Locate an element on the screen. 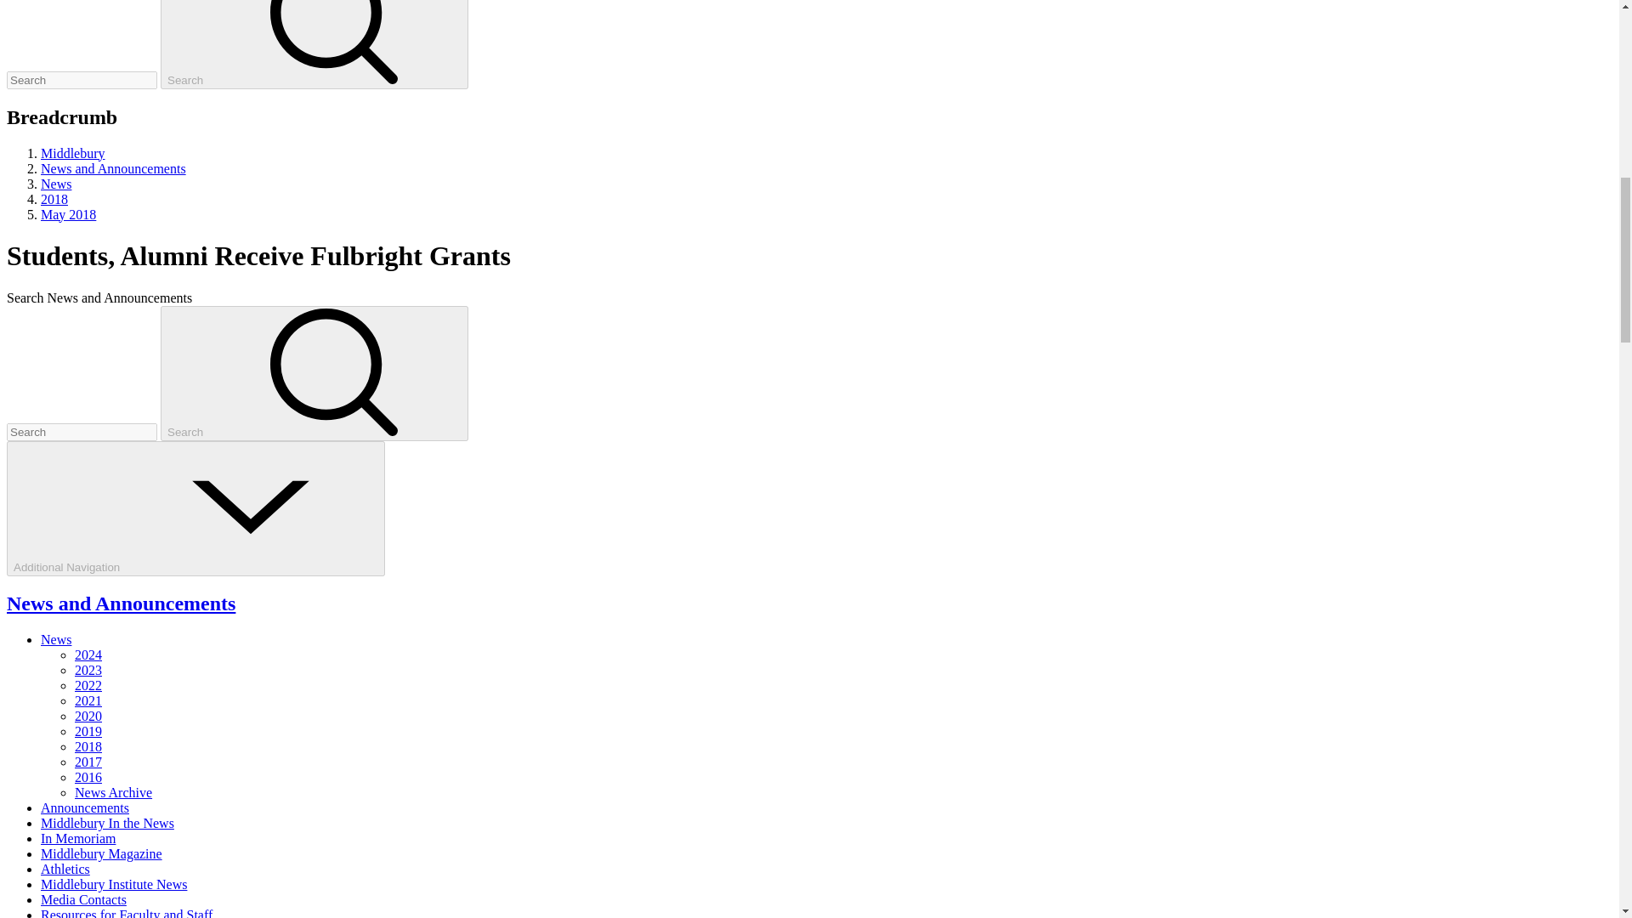 The image size is (1632, 918). News is located at coordinates (56, 184).